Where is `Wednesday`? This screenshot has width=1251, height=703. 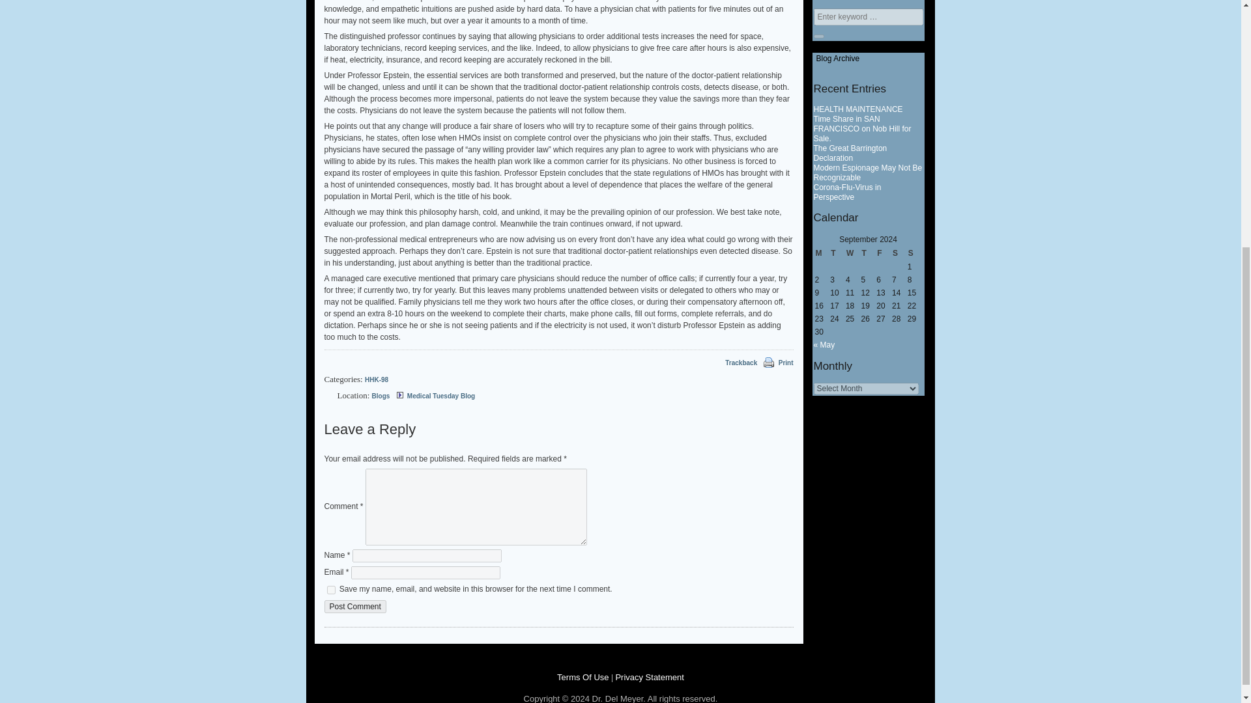
Wednesday is located at coordinates (852, 253).